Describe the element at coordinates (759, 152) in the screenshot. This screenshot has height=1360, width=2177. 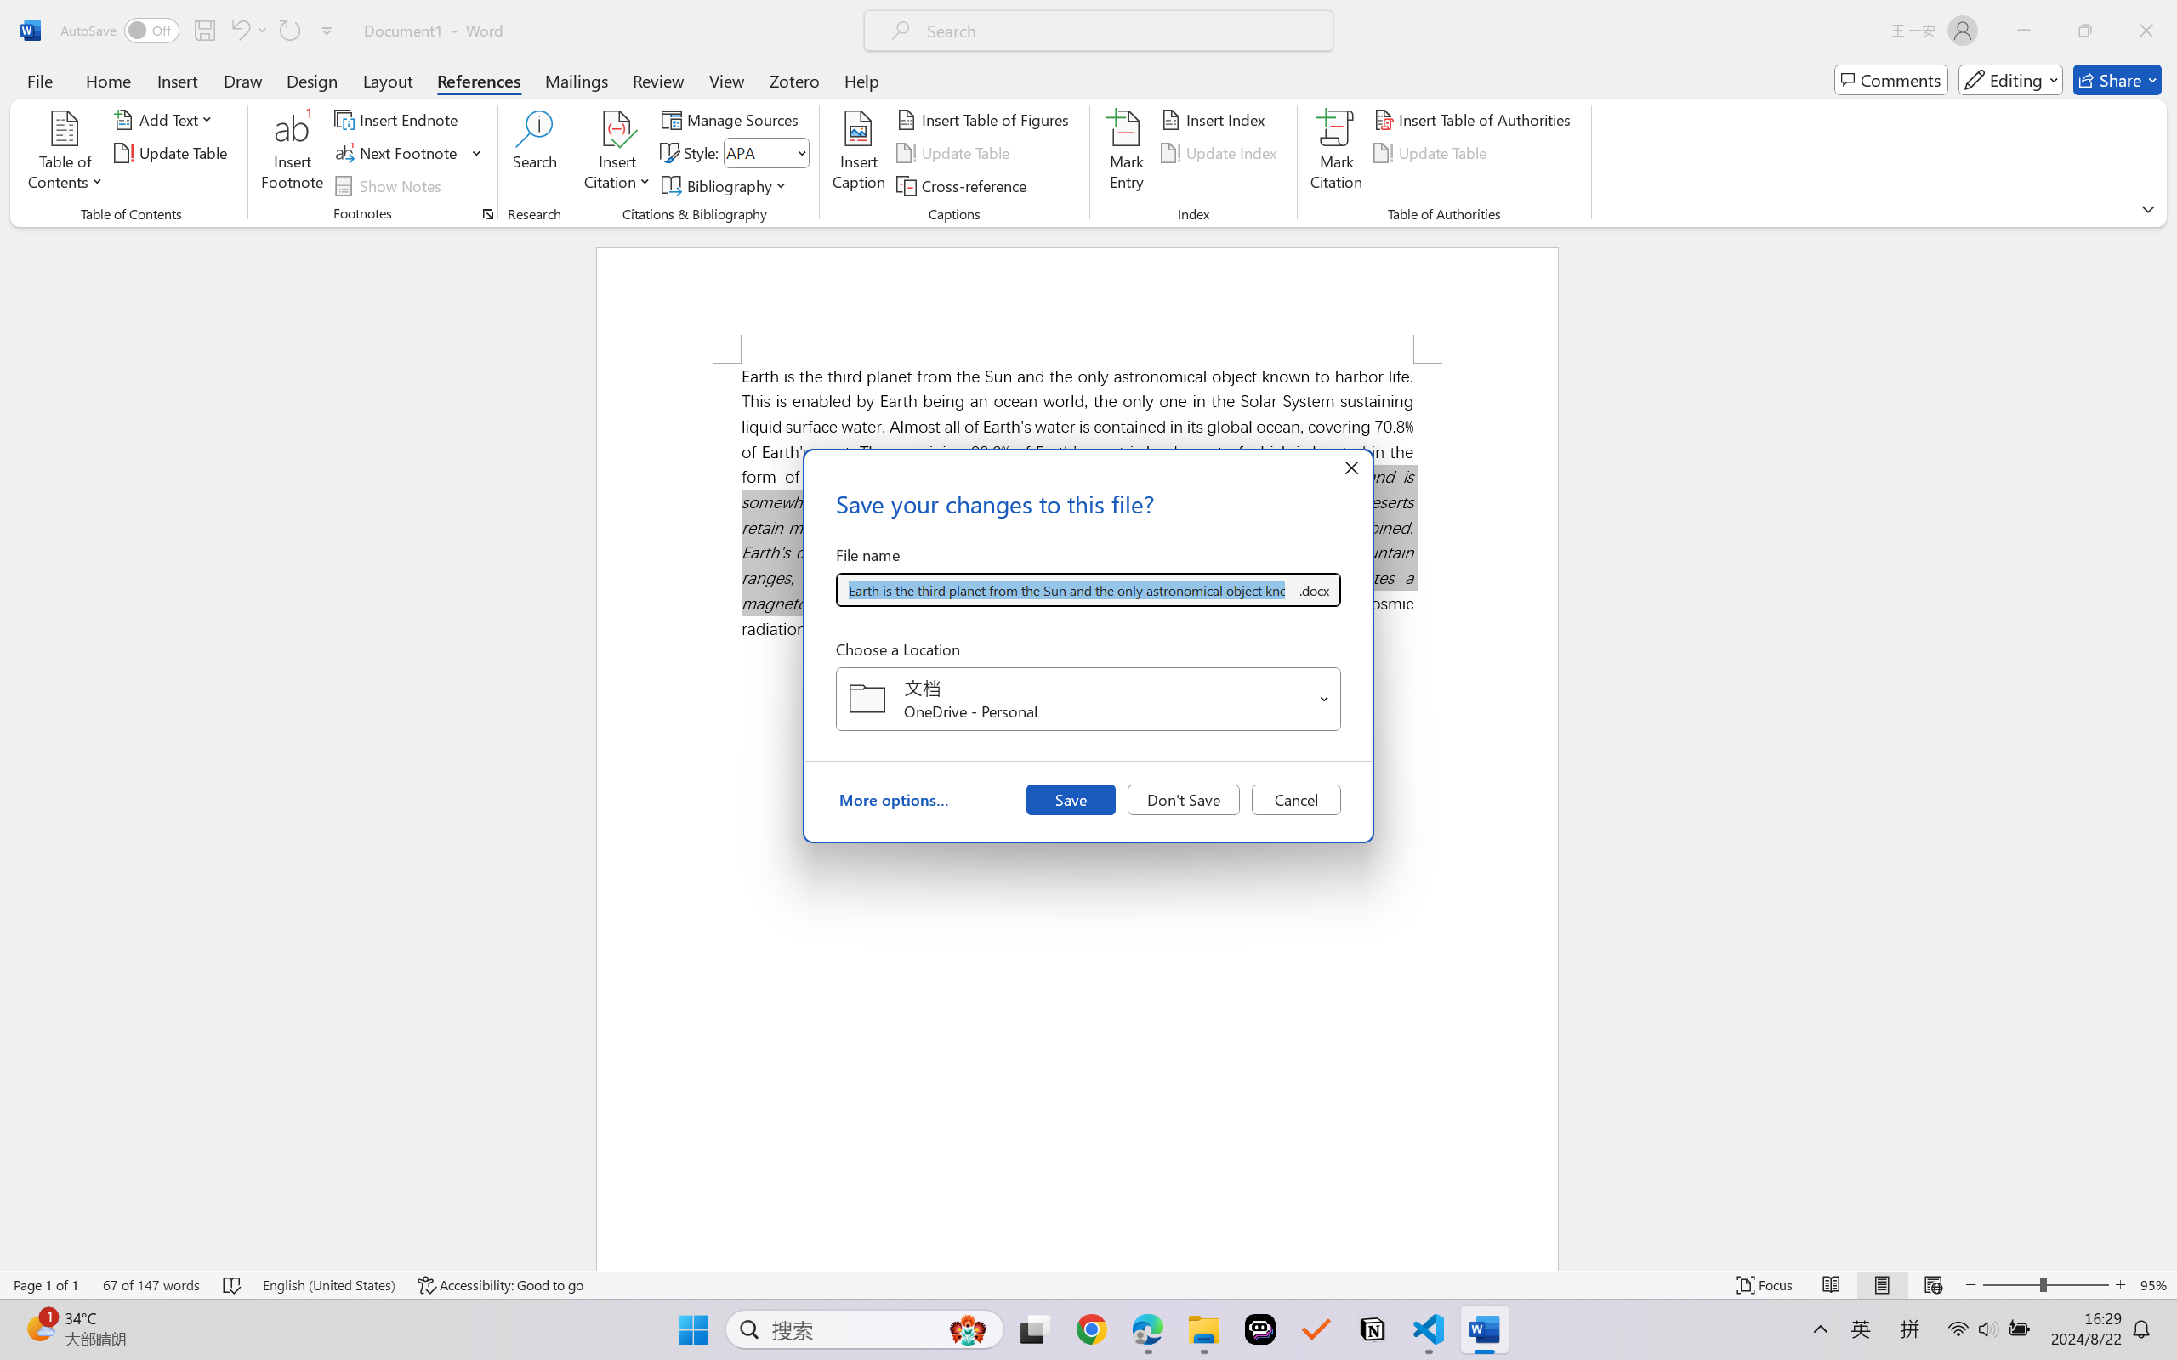
I see `Style` at that location.